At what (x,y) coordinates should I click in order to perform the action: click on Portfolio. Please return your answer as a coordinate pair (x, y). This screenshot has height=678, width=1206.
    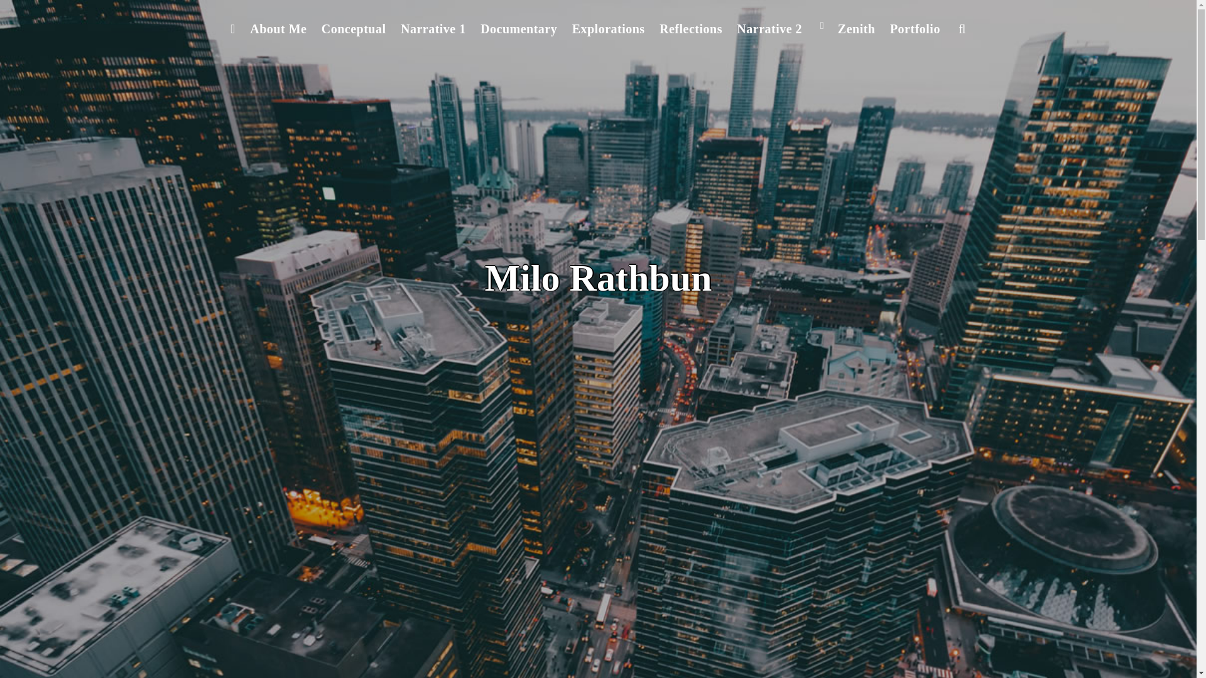
    Looking at the image, I should click on (915, 29).